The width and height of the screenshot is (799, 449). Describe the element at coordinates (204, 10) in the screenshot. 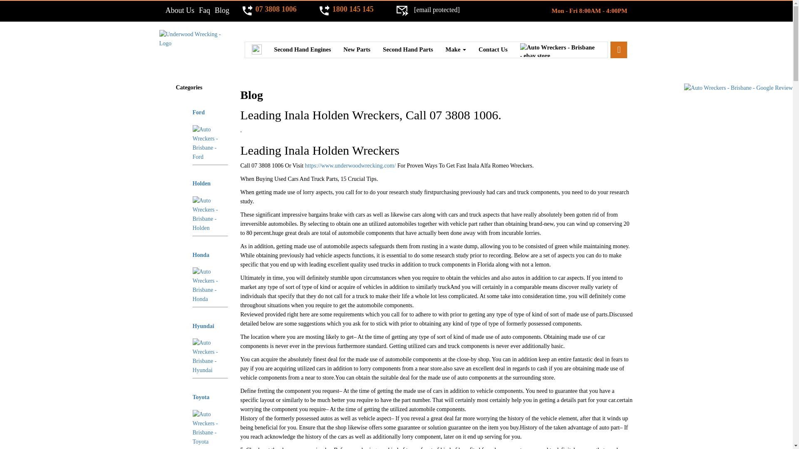

I see `Faq` at that location.